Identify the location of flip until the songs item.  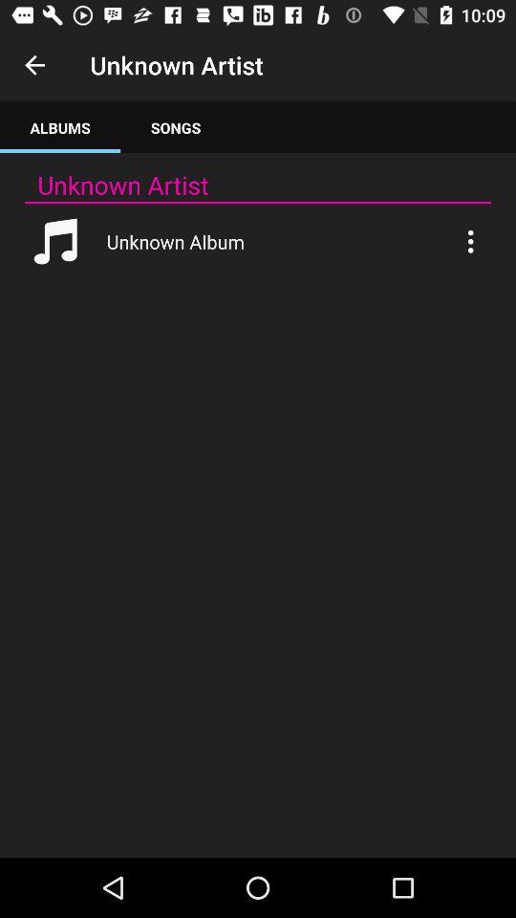
(176, 128).